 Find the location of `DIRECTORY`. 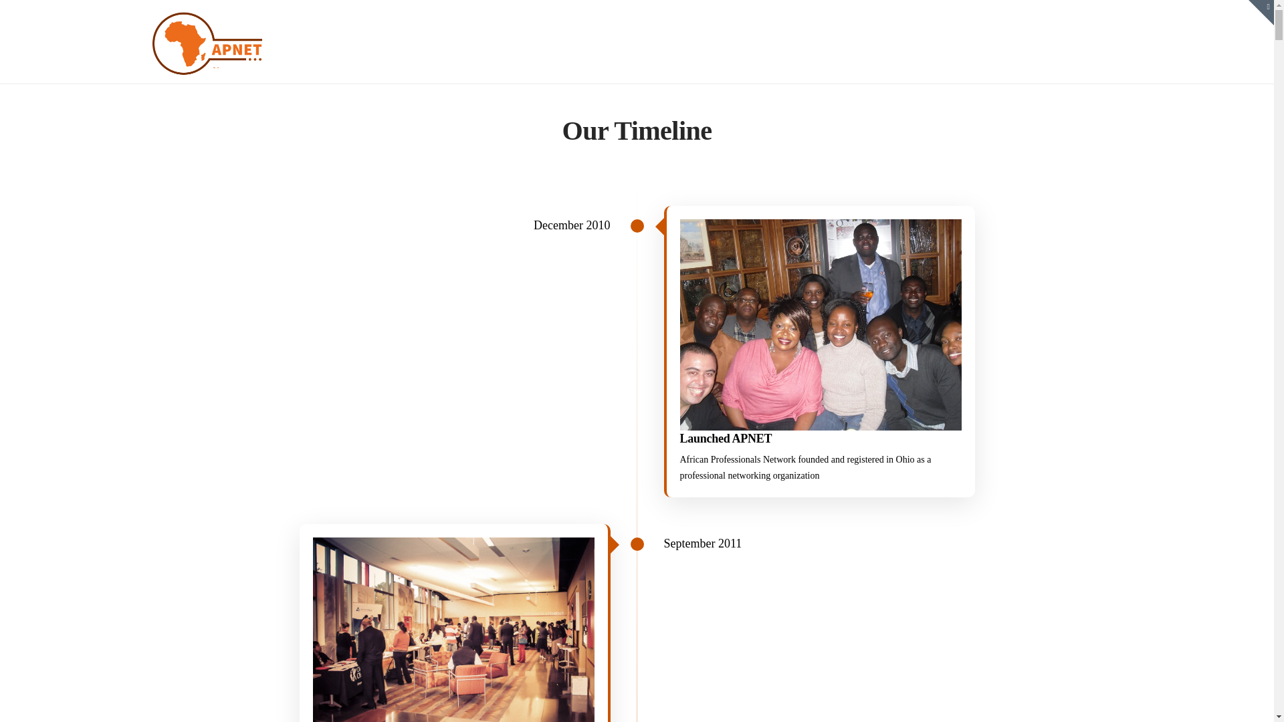

DIRECTORY is located at coordinates (1107, 29).